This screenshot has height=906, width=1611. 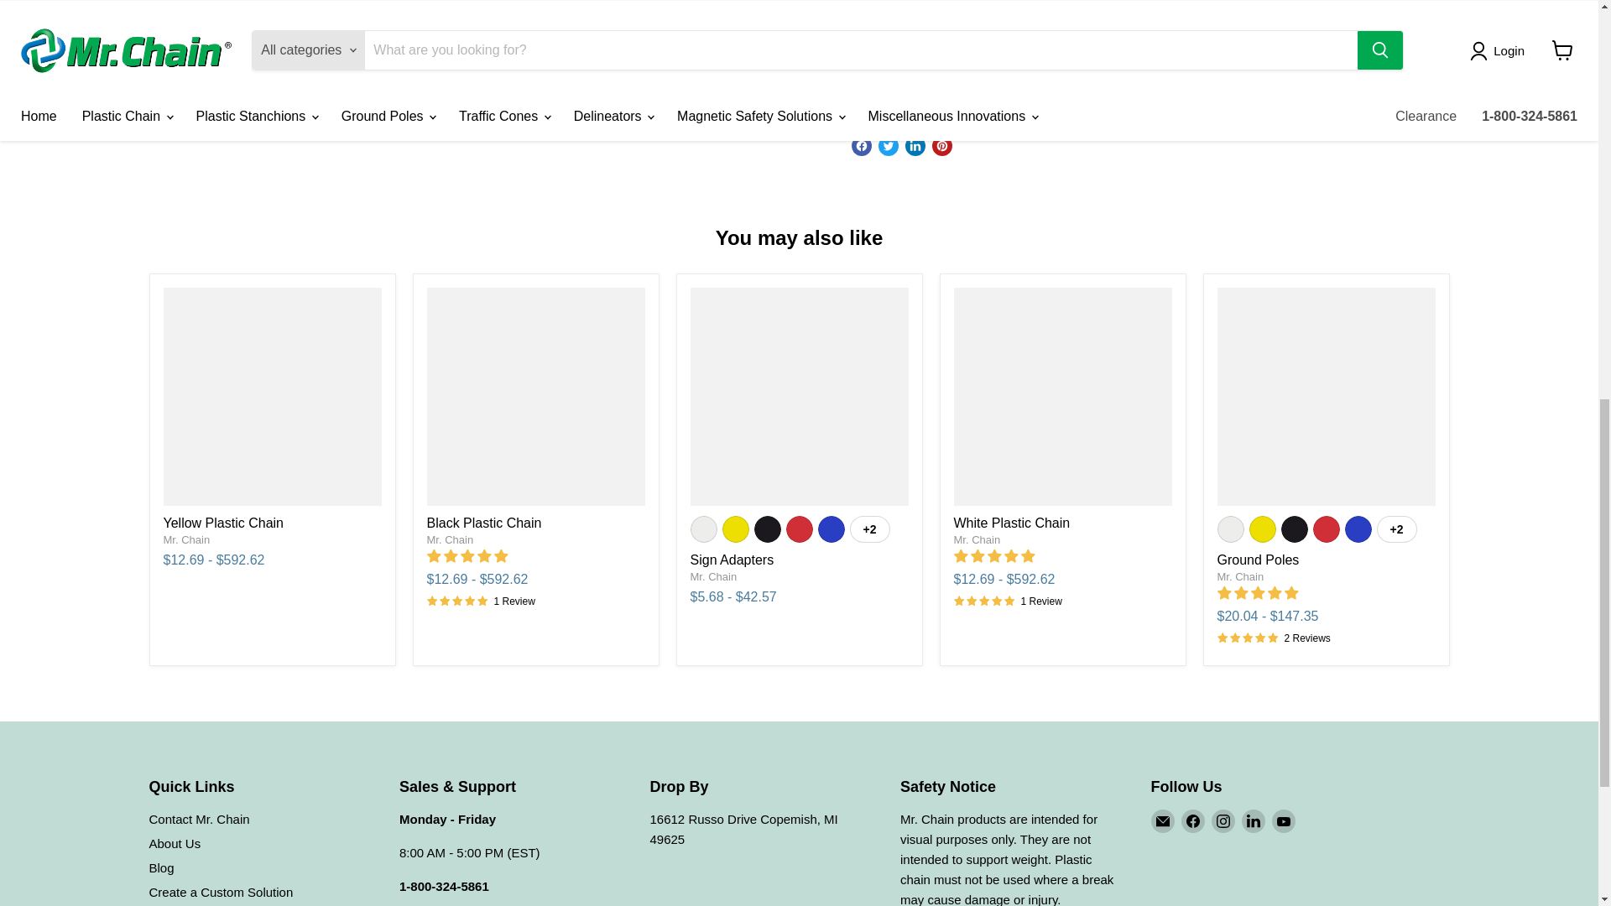 What do you see at coordinates (977, 540) in the screenshot?
I see `Mr. Chain` at bounding box center [977, 540].